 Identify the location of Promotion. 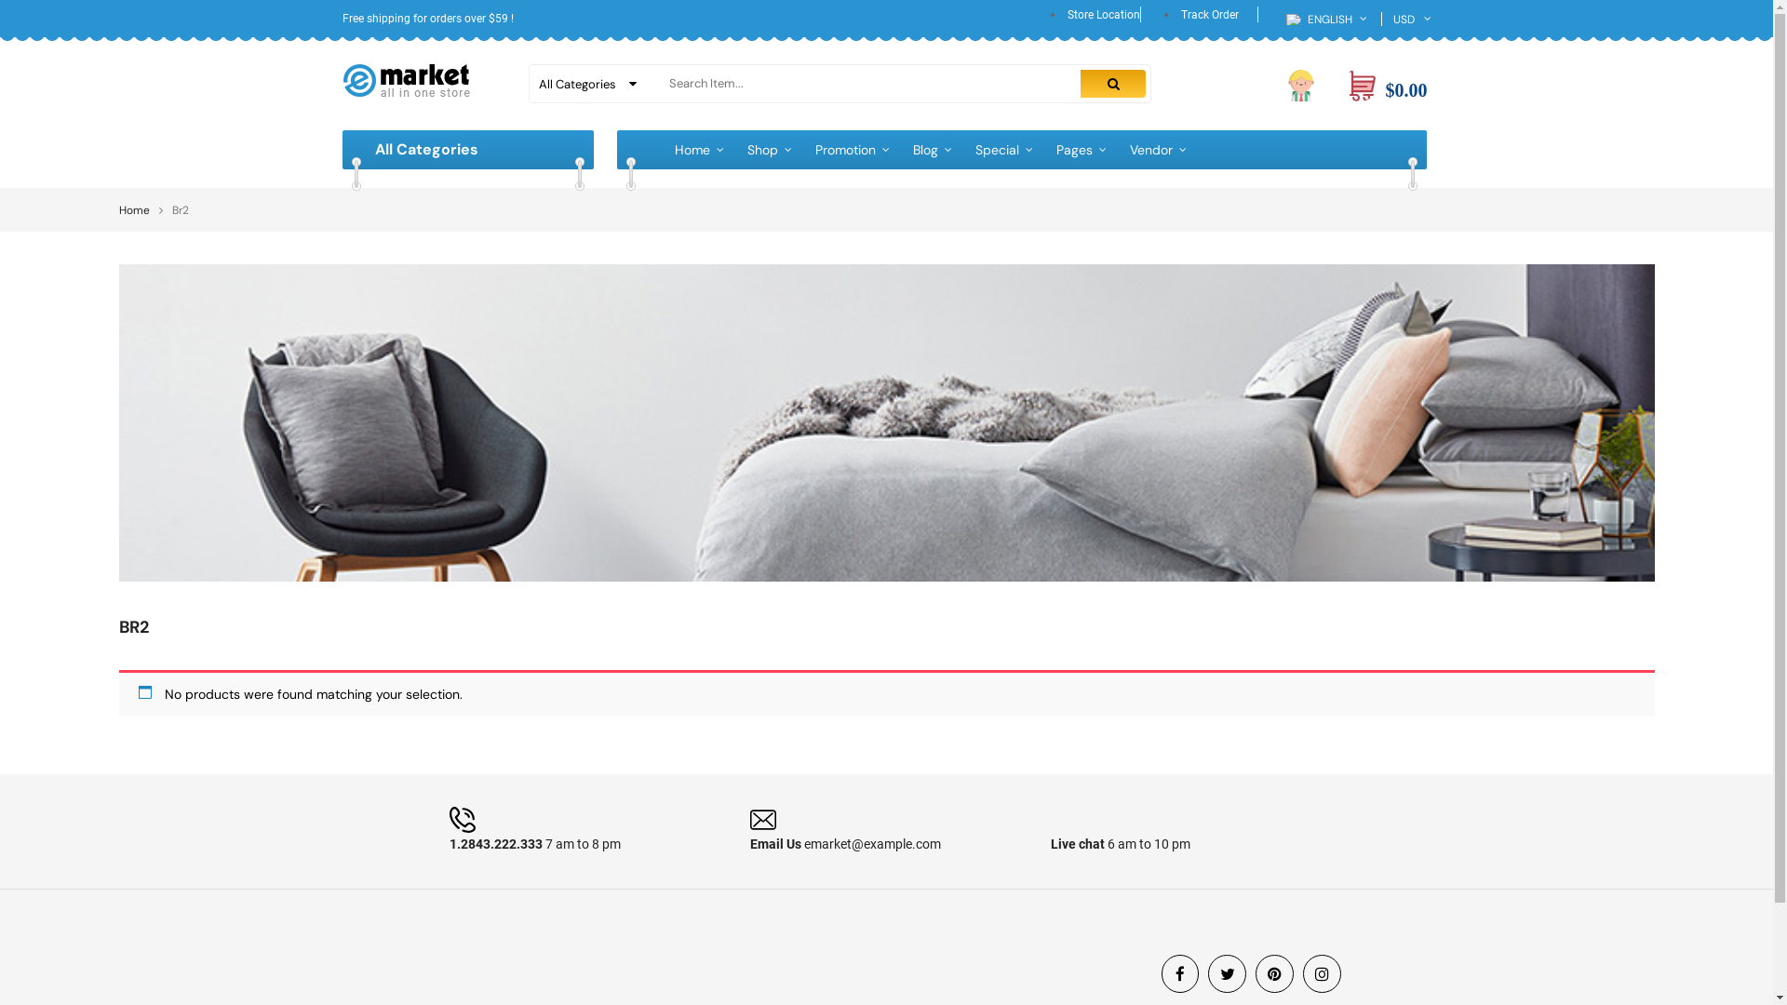
(845, 150).